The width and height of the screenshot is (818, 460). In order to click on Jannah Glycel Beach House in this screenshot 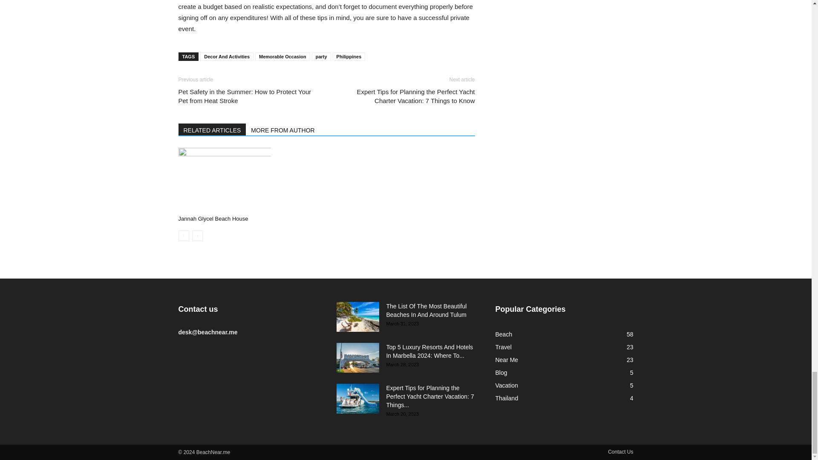, I will do `click(213, 218)`.